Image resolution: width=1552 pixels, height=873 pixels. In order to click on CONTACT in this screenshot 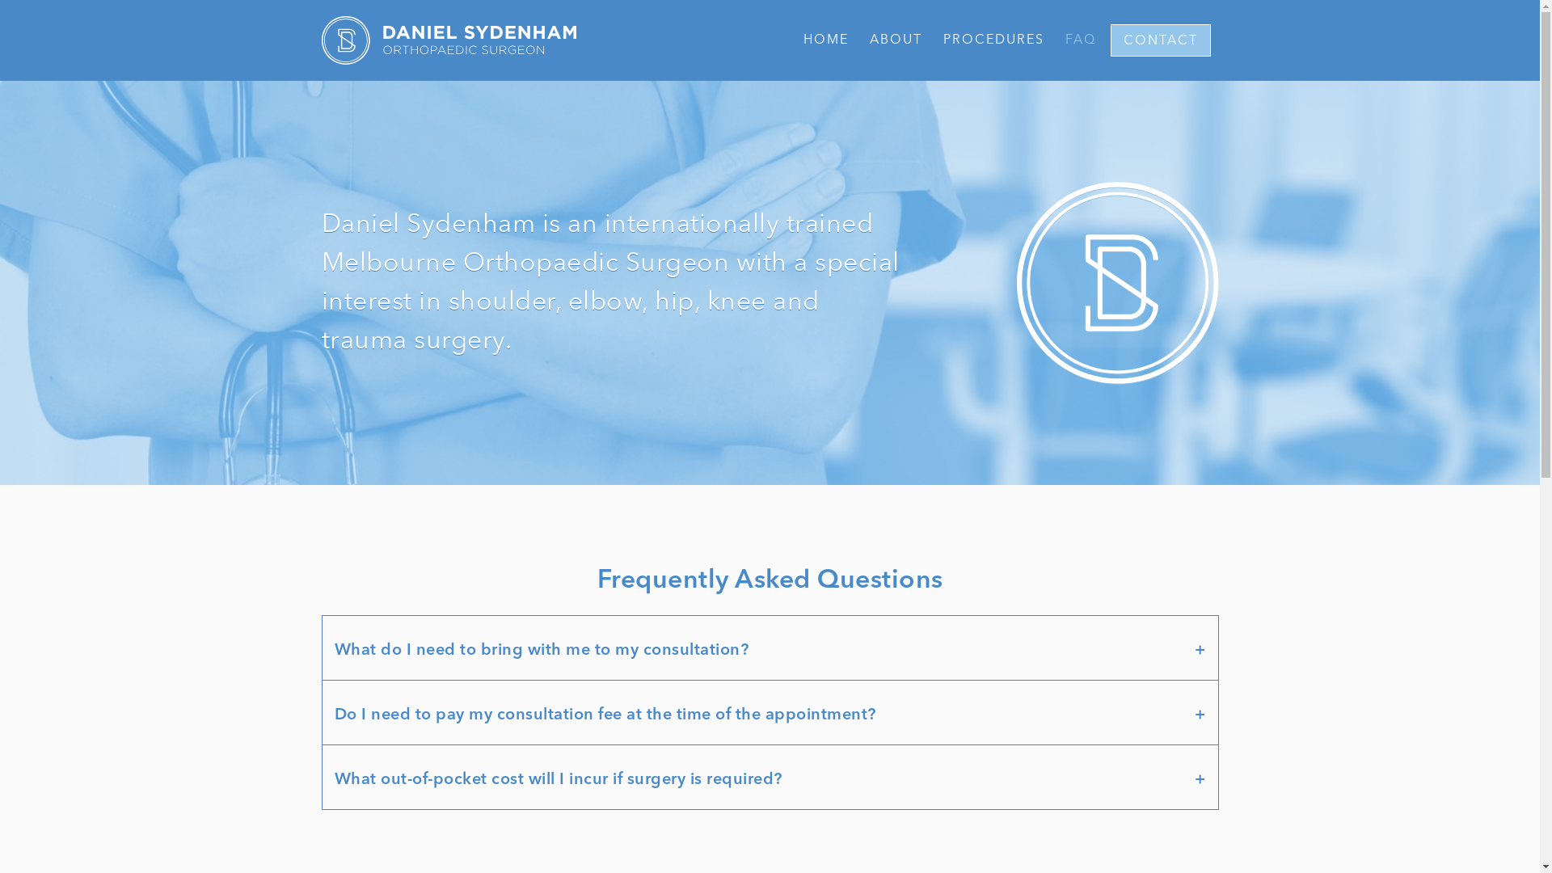, I will do `click(1161, 40)`.